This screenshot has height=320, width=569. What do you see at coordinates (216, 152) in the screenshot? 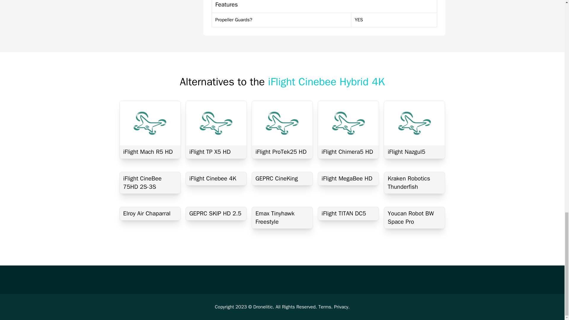
I see `iFlight TP X5 HD` at bounding box center [216, 152].